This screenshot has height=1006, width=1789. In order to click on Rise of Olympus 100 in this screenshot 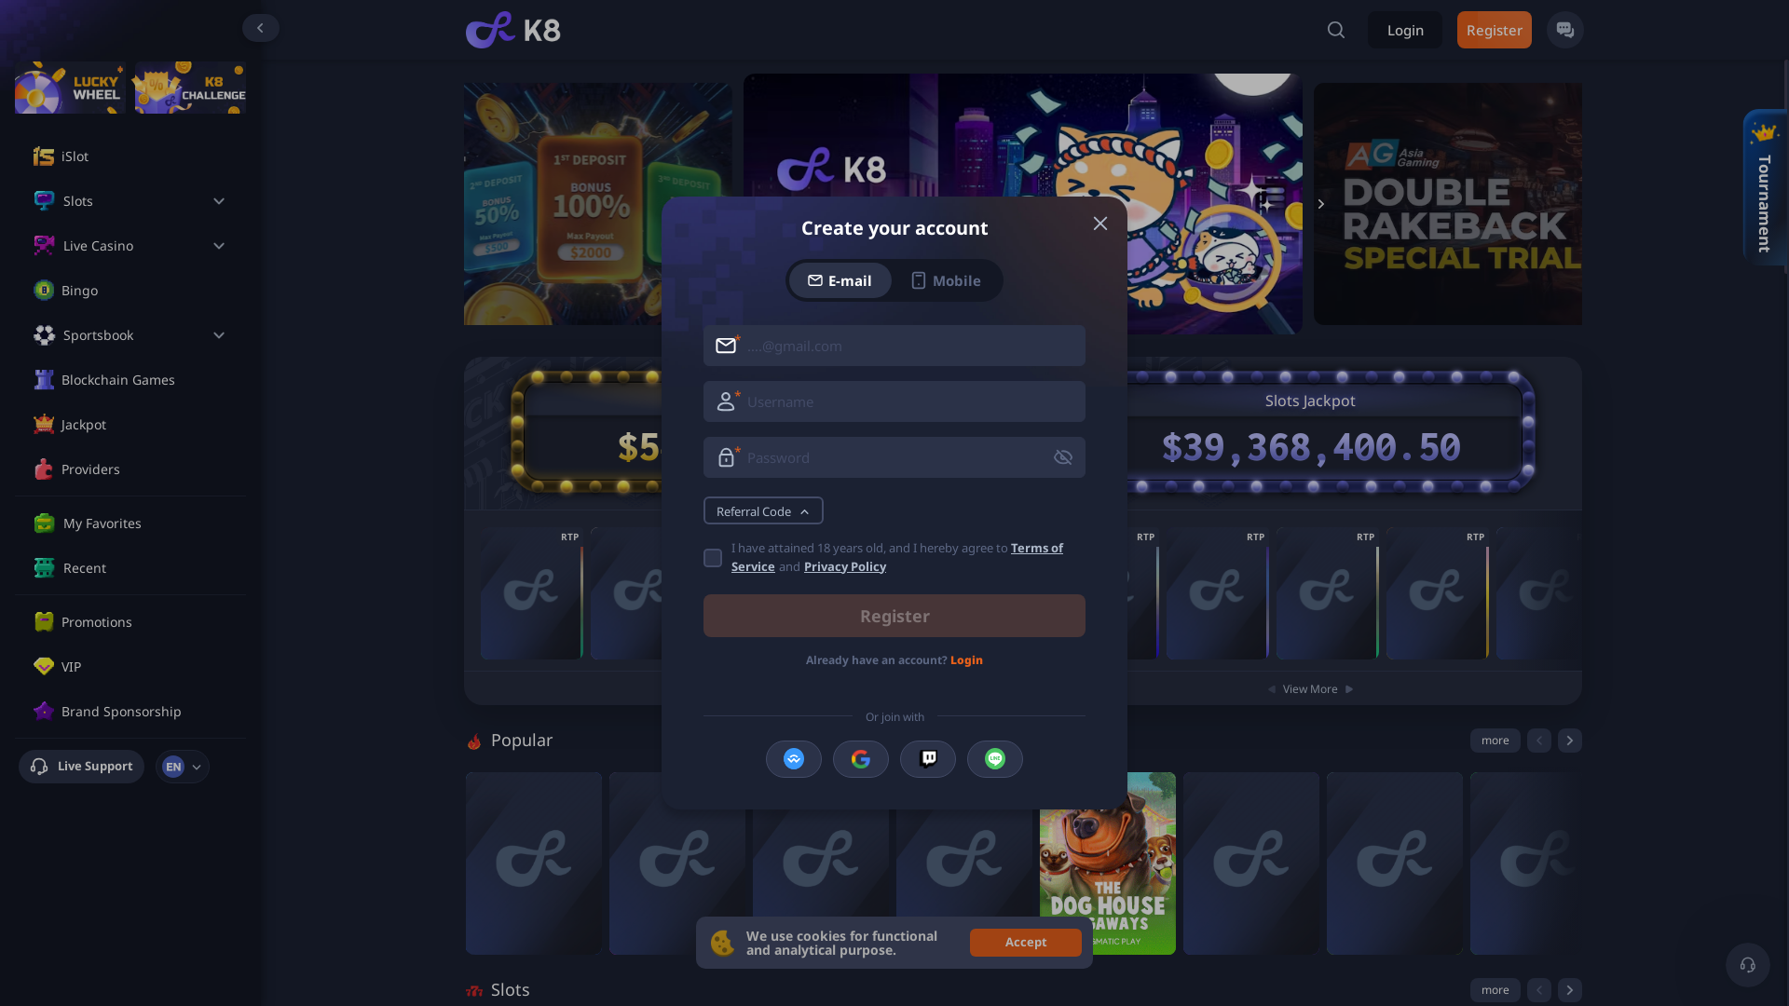, I will do `click(821, 863)`.